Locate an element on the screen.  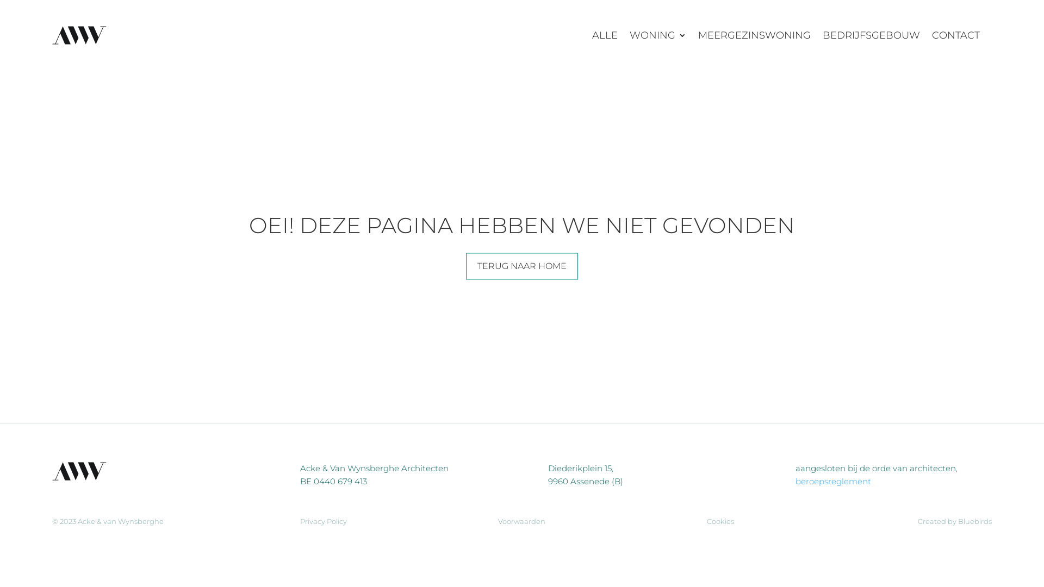
WONING is located at coordinates (658, 35).